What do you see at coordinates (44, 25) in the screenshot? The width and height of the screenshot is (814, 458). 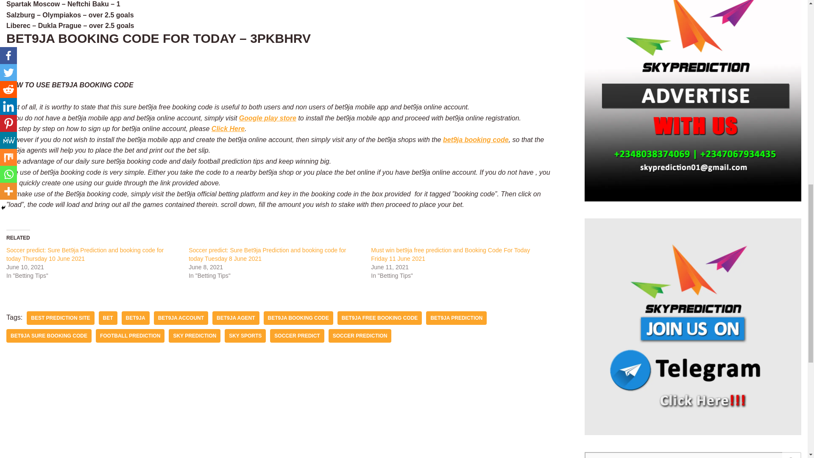 I see `Liberec - Dukla Prague` at bounding box center [44, 25].